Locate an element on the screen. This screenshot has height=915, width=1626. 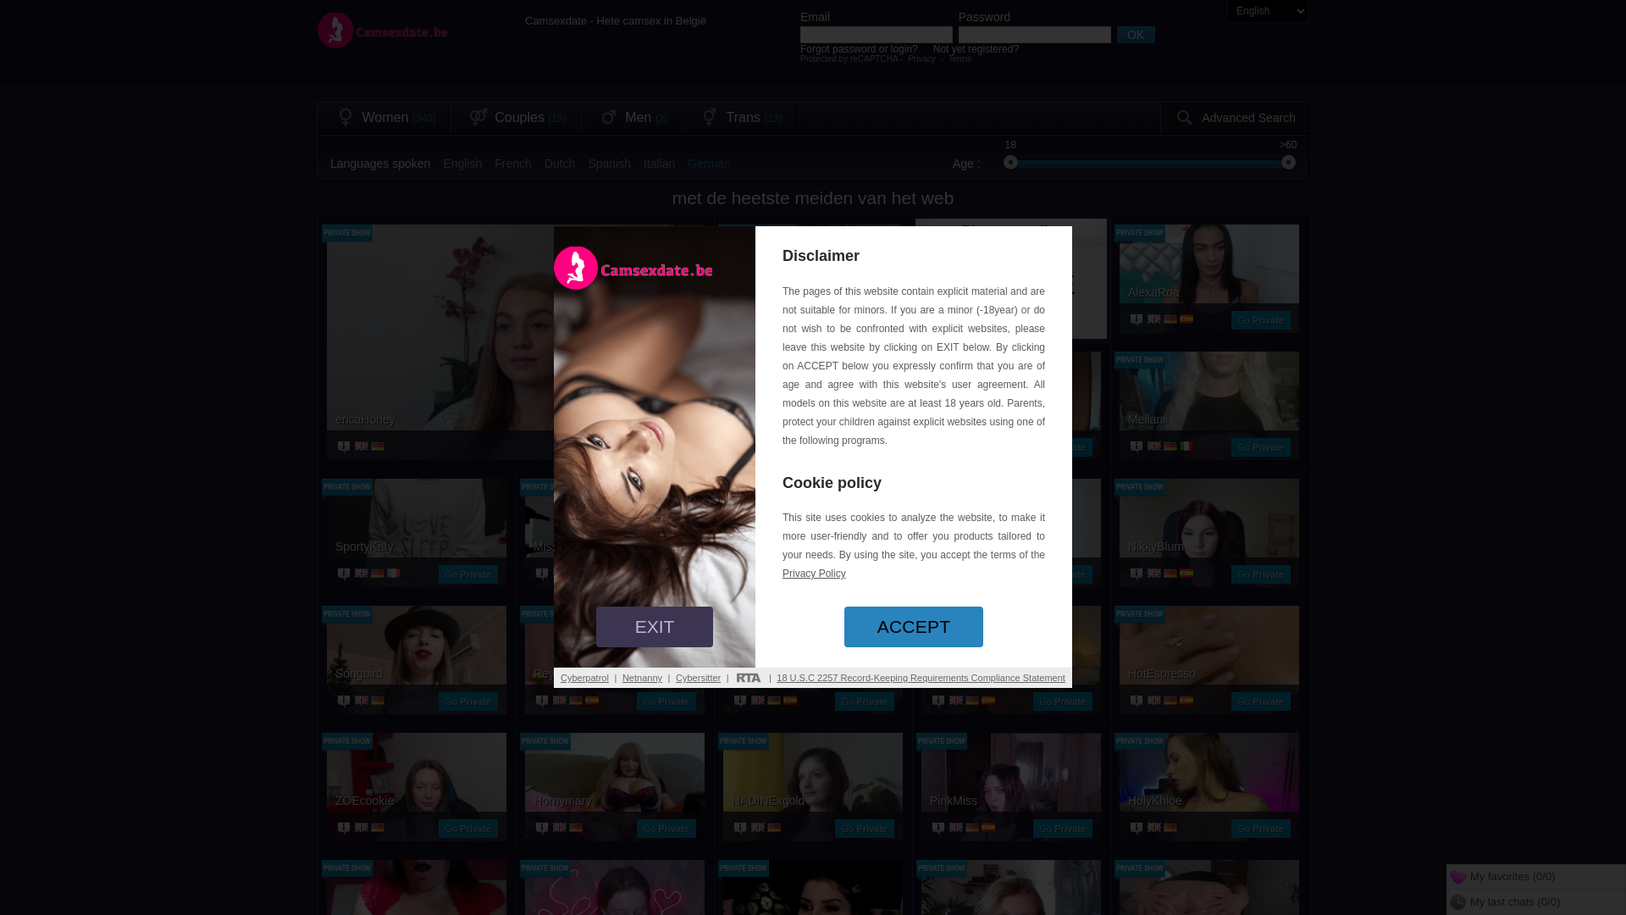
Profile is located at coordinates (1138, 574).